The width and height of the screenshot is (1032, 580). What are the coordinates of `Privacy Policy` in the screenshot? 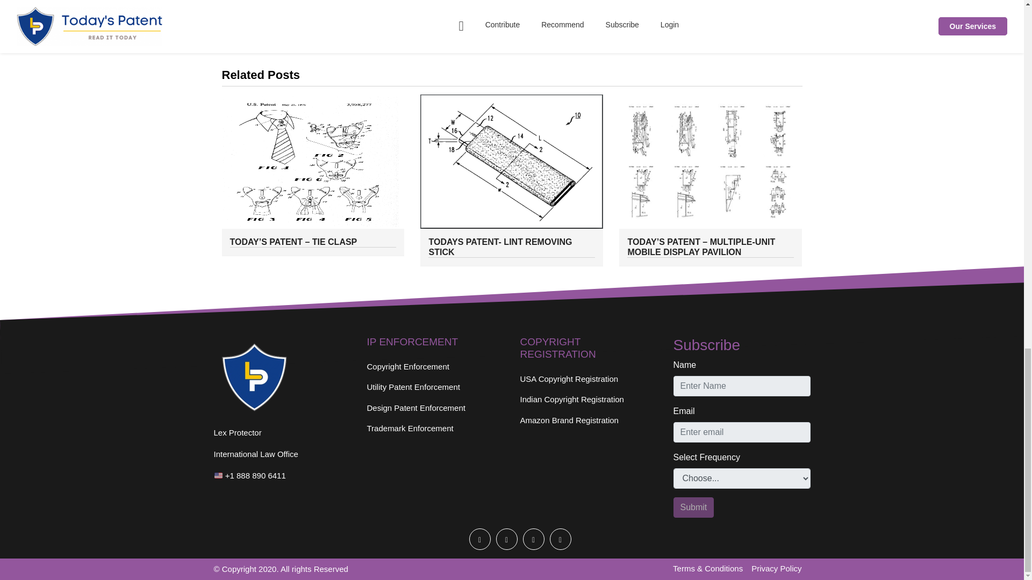 It's located at (780, 569).